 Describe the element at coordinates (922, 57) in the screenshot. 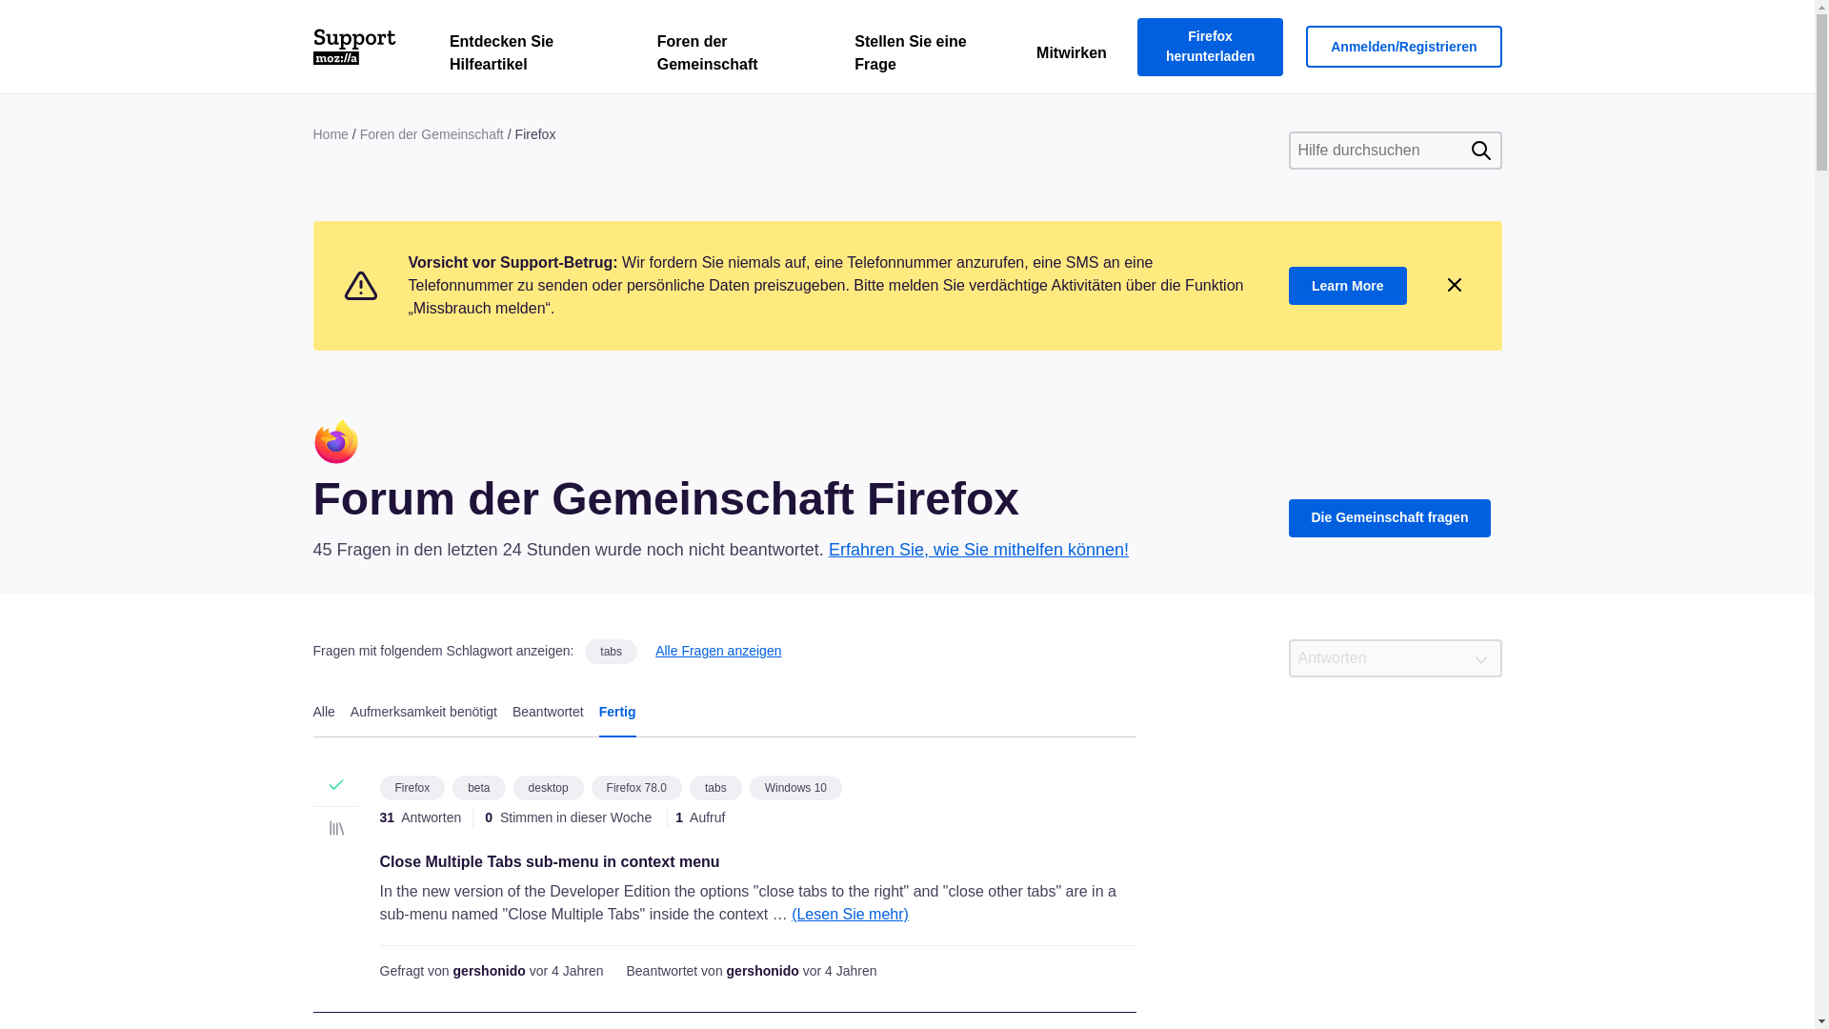

I see `Stellen Sie eine Frage` at that location.